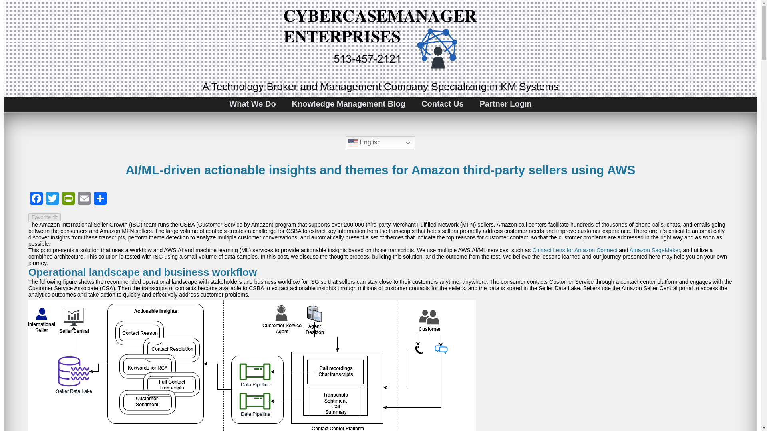 The image size is (767, 431). I want to click on Knowledge Management Blog, so click(348, 104).